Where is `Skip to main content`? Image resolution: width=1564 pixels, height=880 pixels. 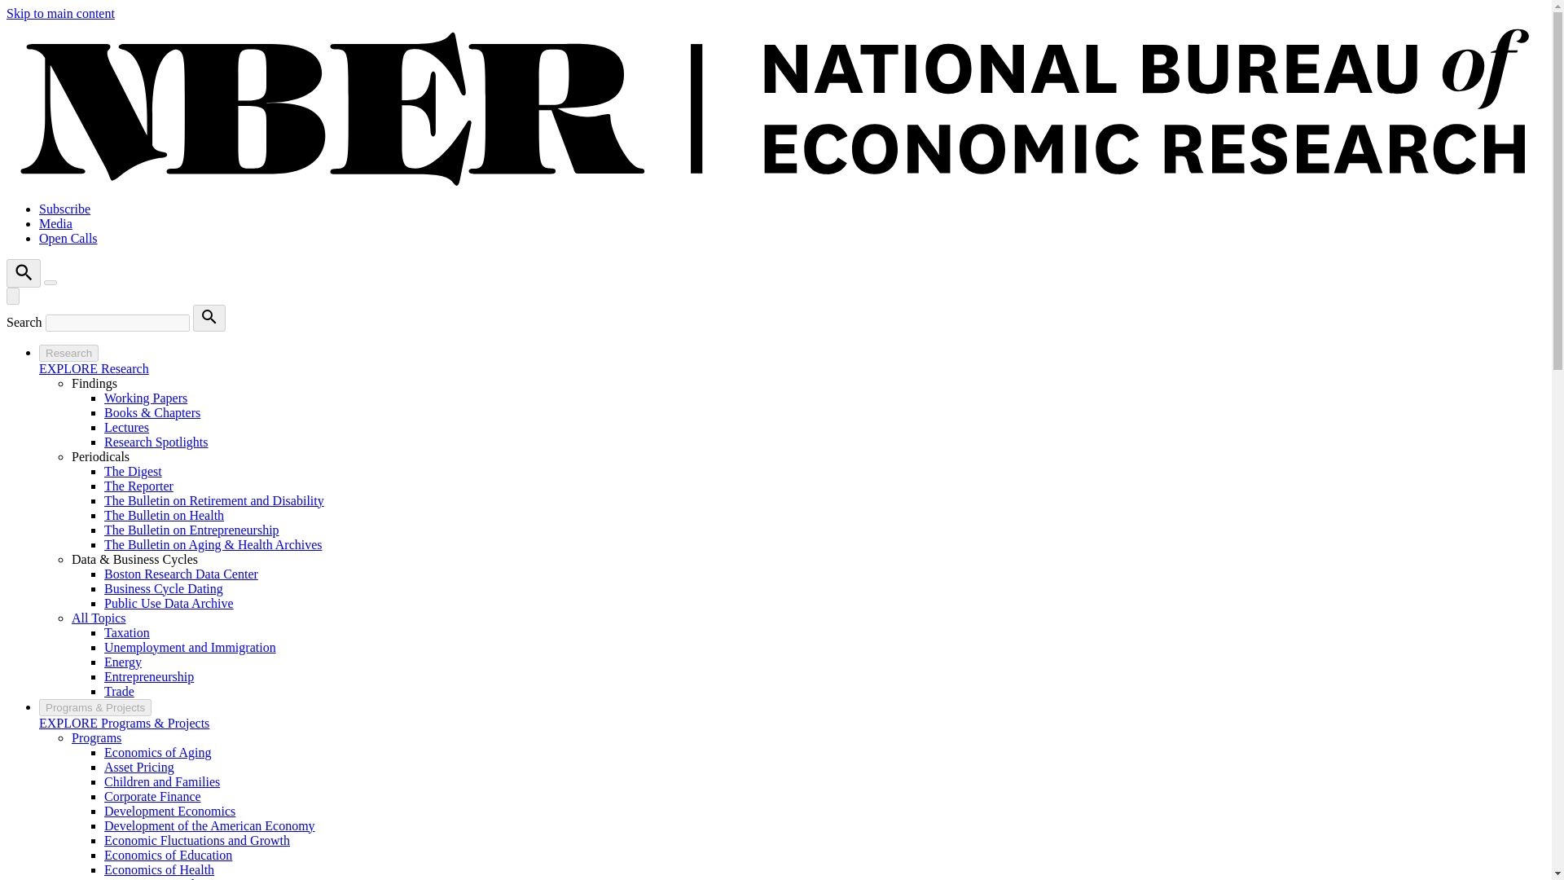
Skip to main content is located at coordinates (60, 13).